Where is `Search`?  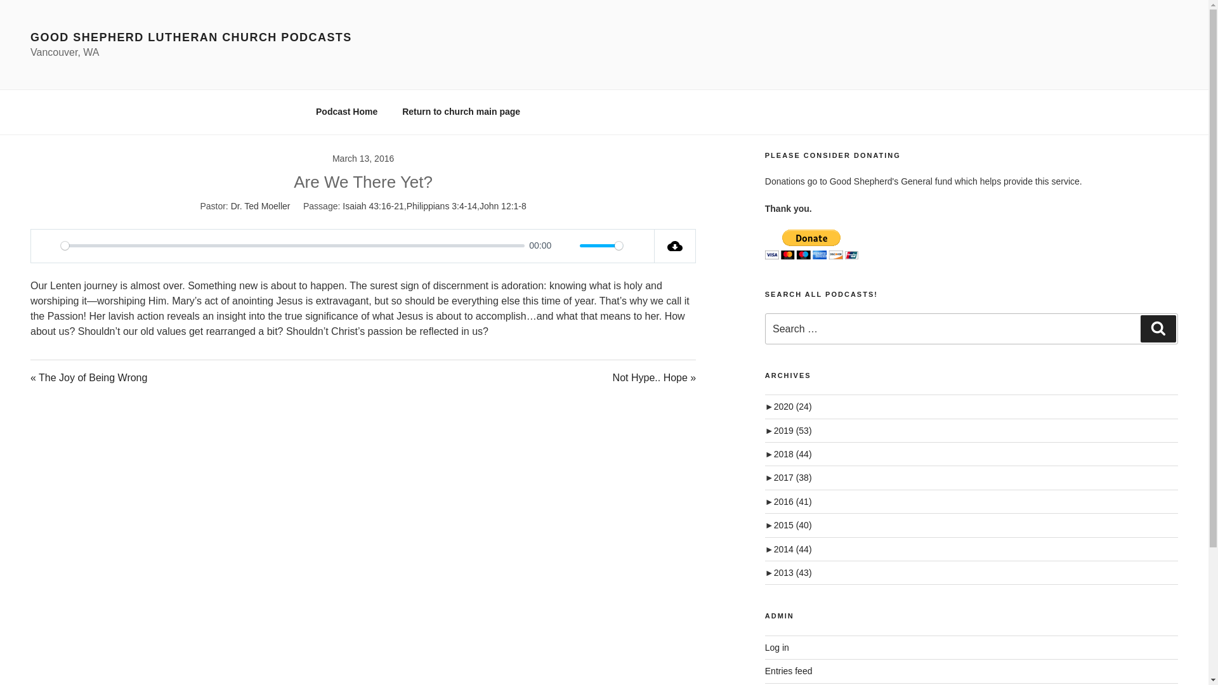
Search is located at coordinates (1158, 328).